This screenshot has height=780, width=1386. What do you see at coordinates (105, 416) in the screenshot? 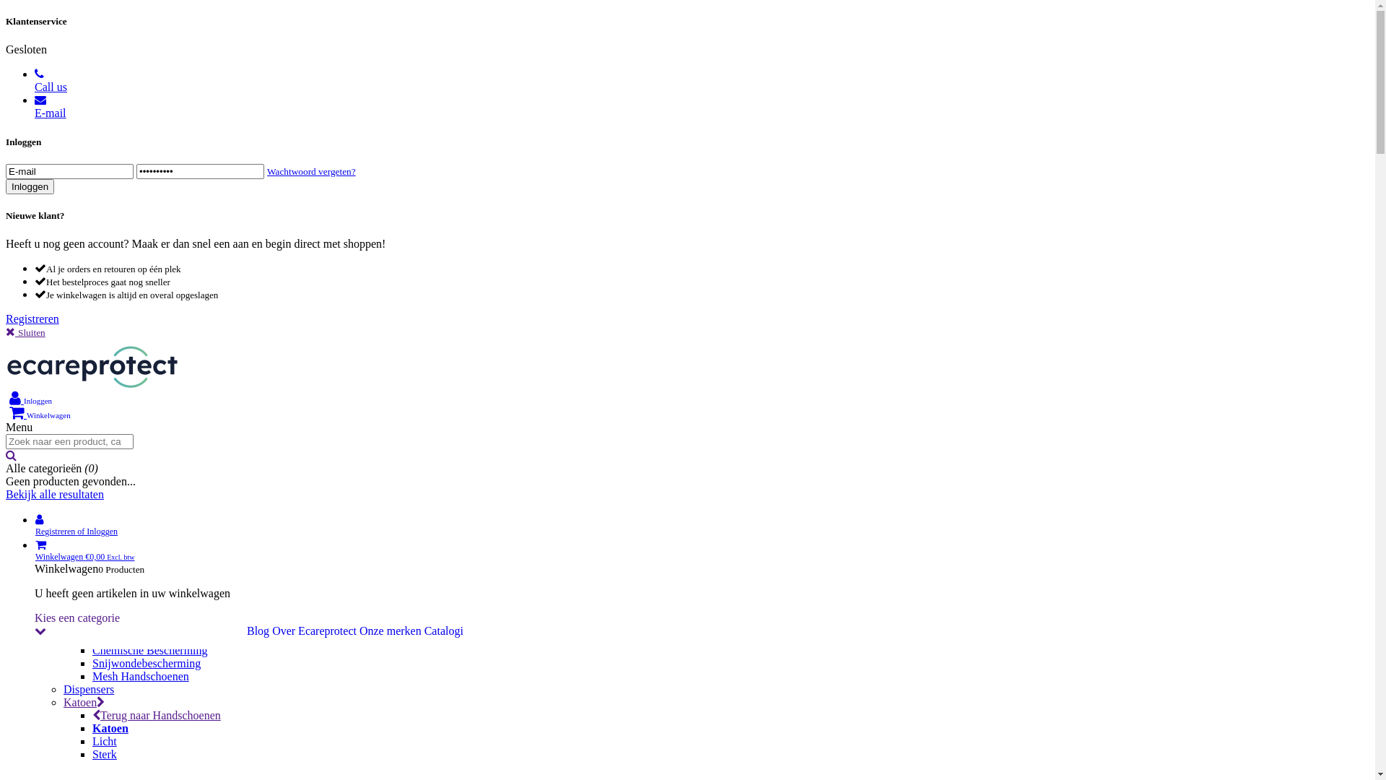
I see `Latex` at bounding box center [105, 416].